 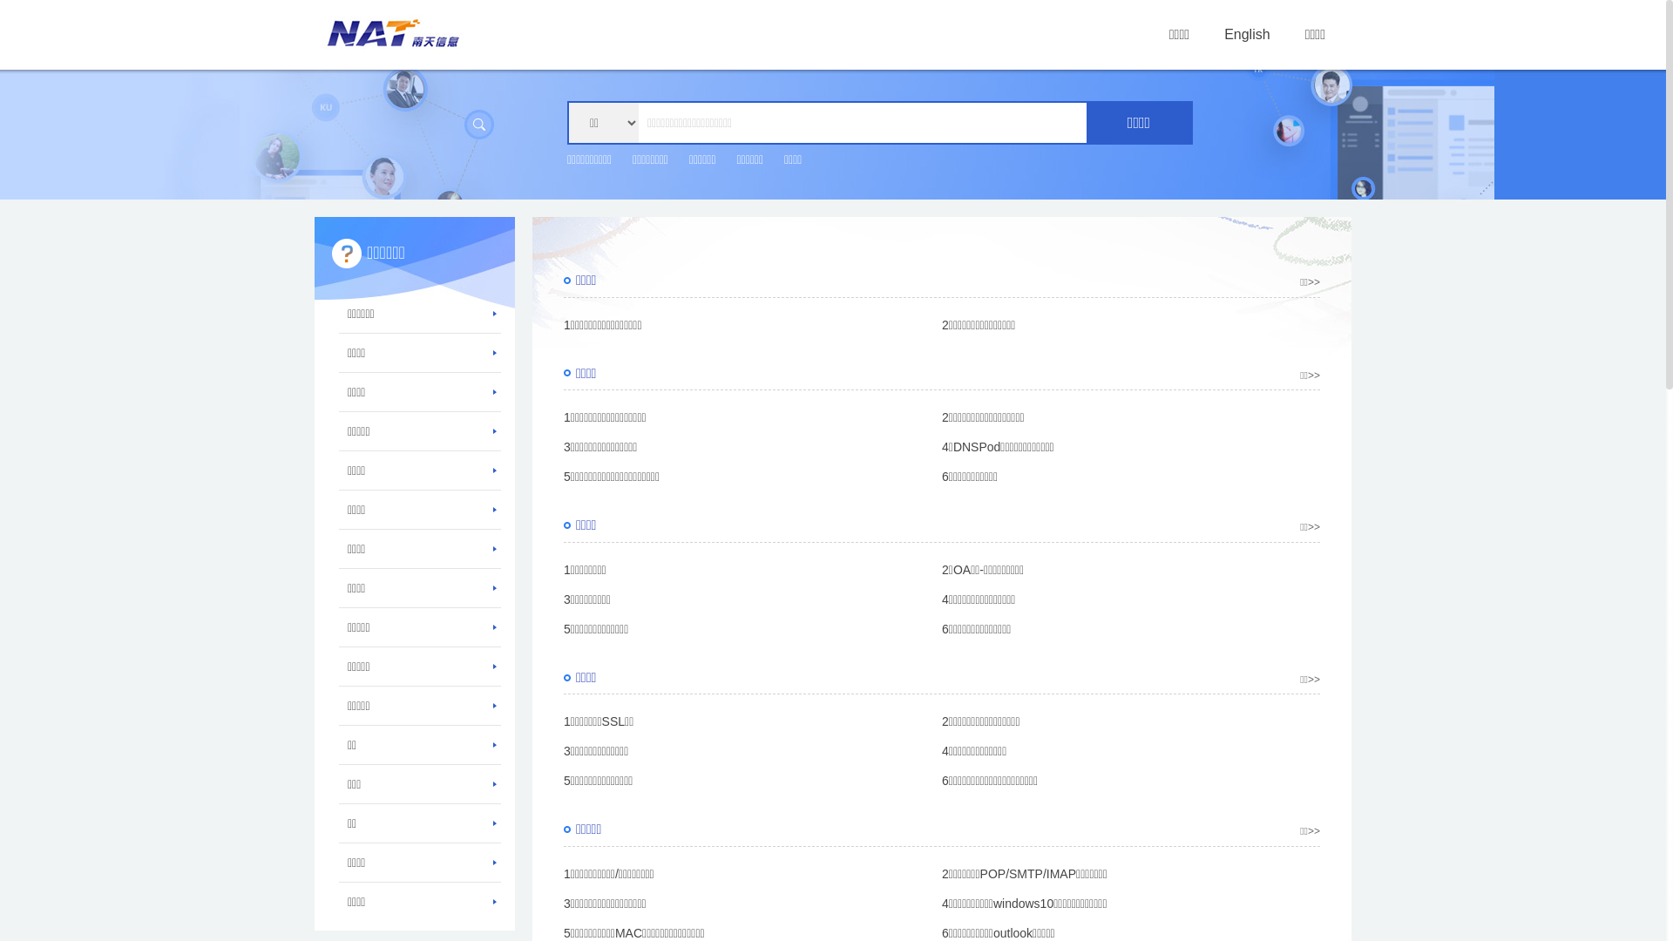 What do you see at coordinates (1247, 35) in the screenshot?
I see `English` at bounding box center [1247, 35].